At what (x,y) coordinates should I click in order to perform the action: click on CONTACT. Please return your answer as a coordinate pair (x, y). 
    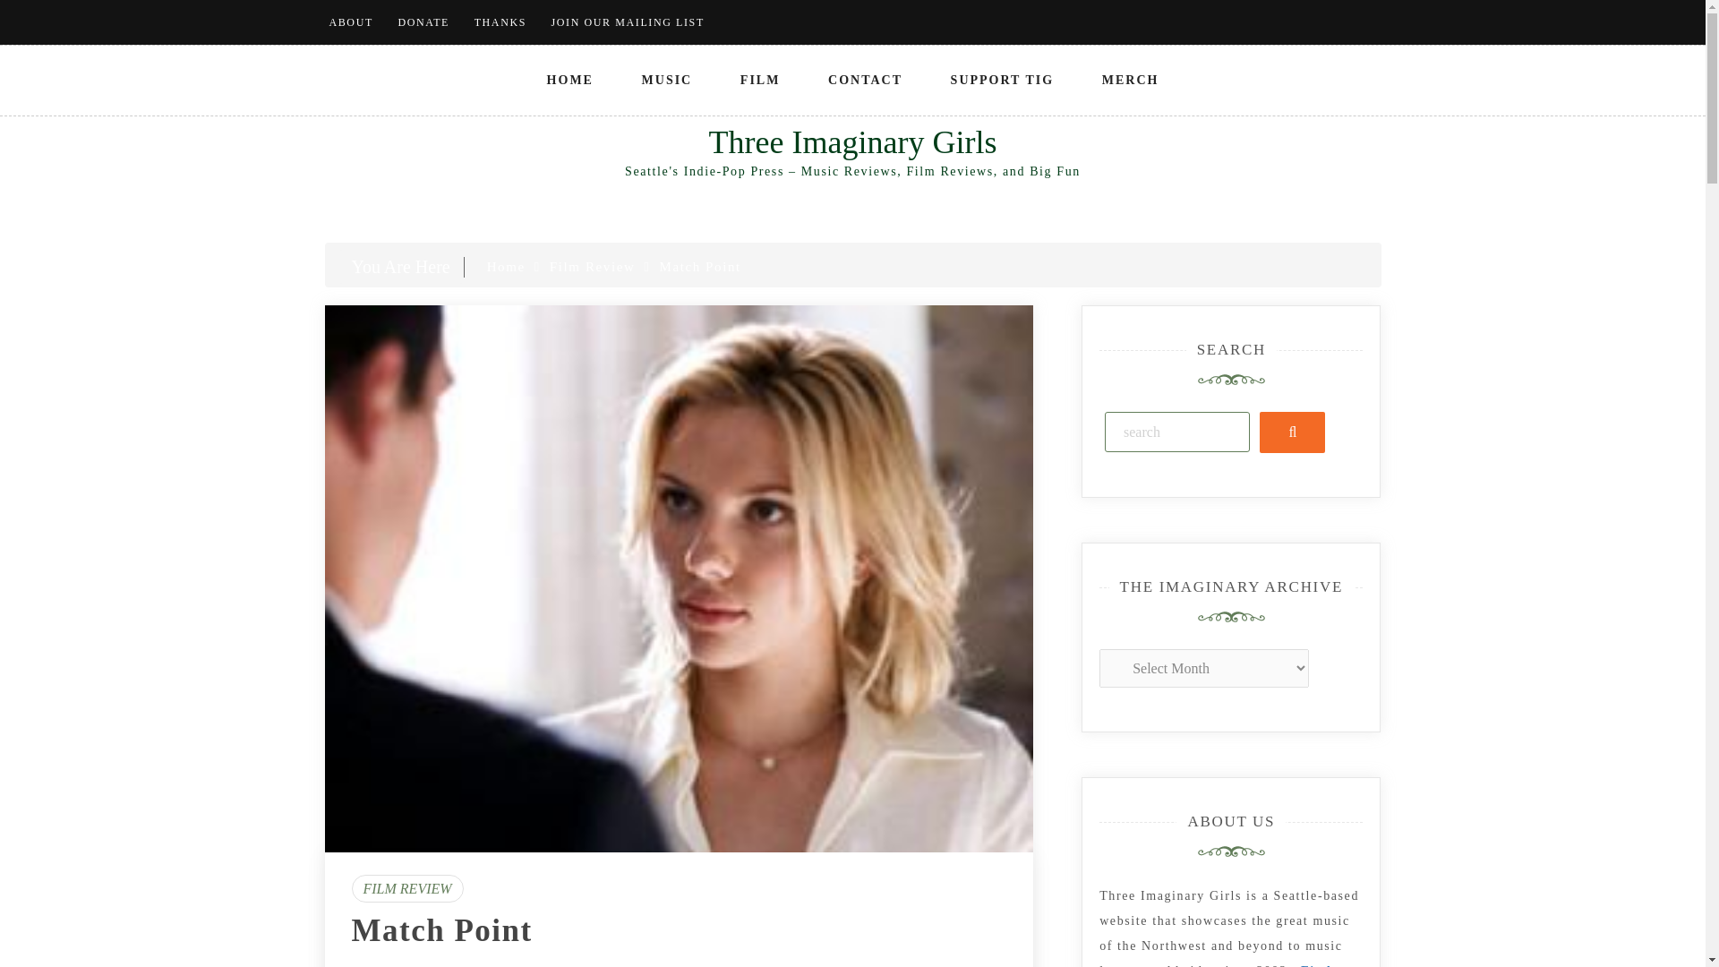
    Looking at the image, I should click on (865, 80).